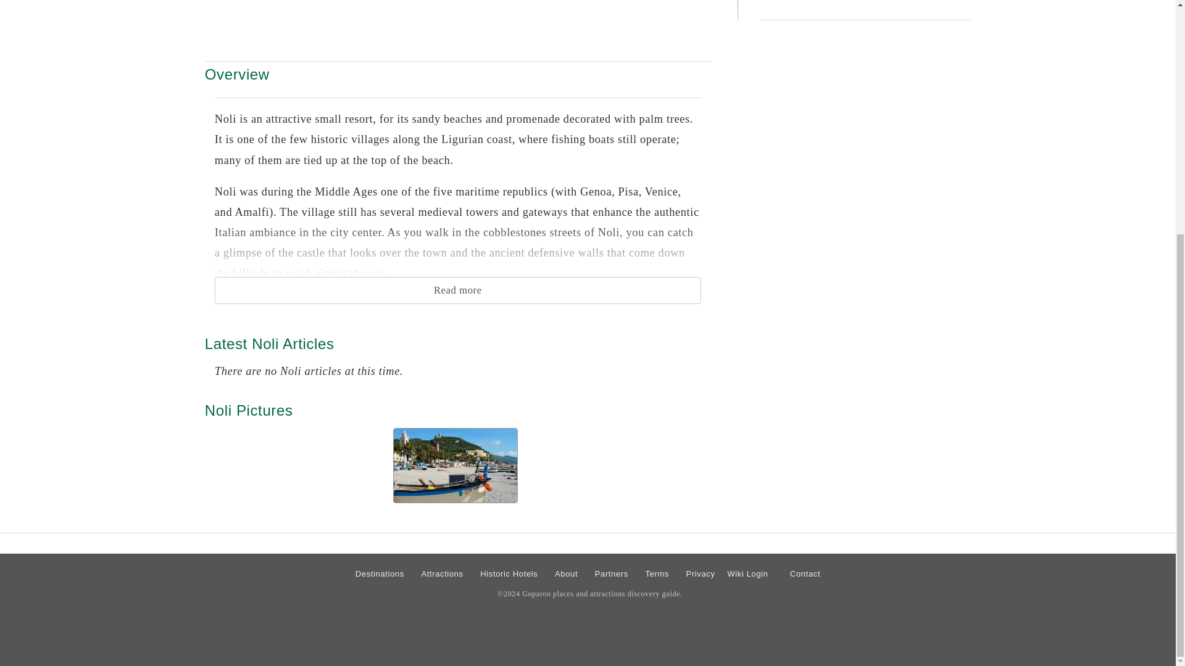 Image resolution: width=1185 pixels, height=666 pixels. I want to click on Historic Hotels, so click(509, 573).